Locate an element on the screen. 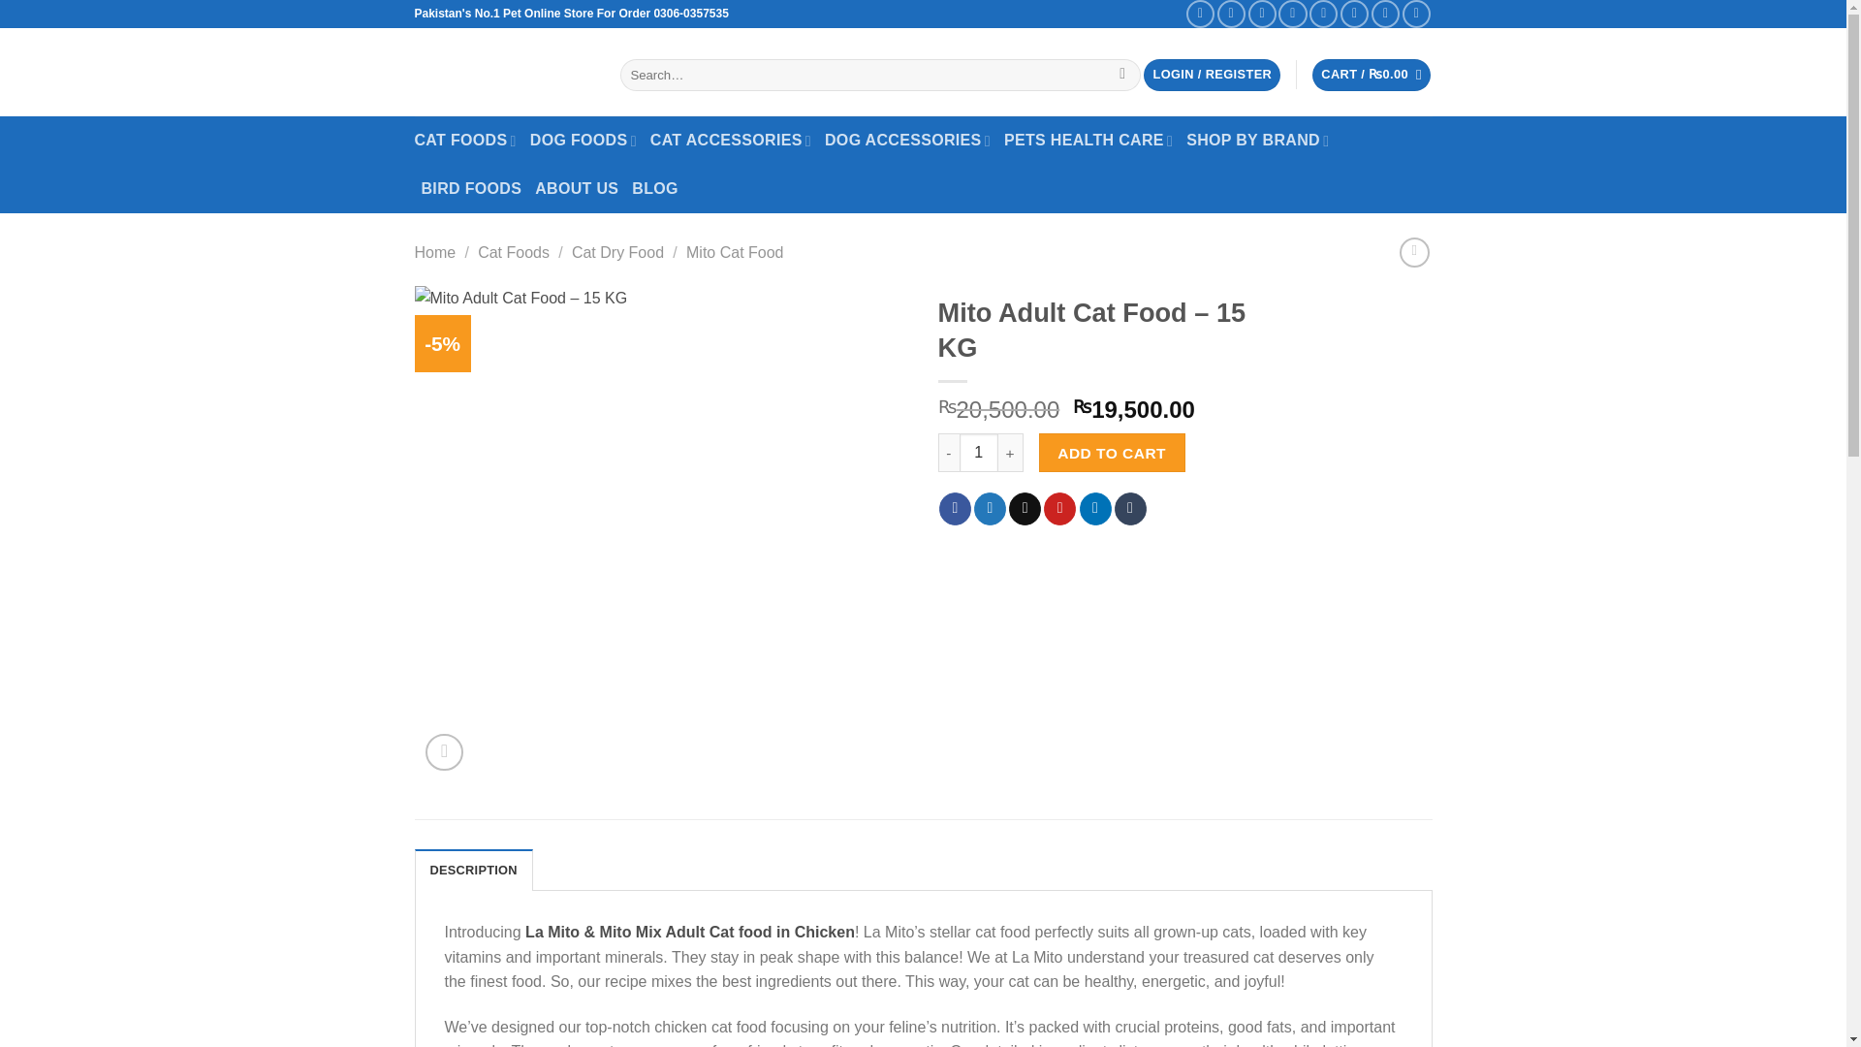  CAT FOODS is located at coordinates (465, 140).